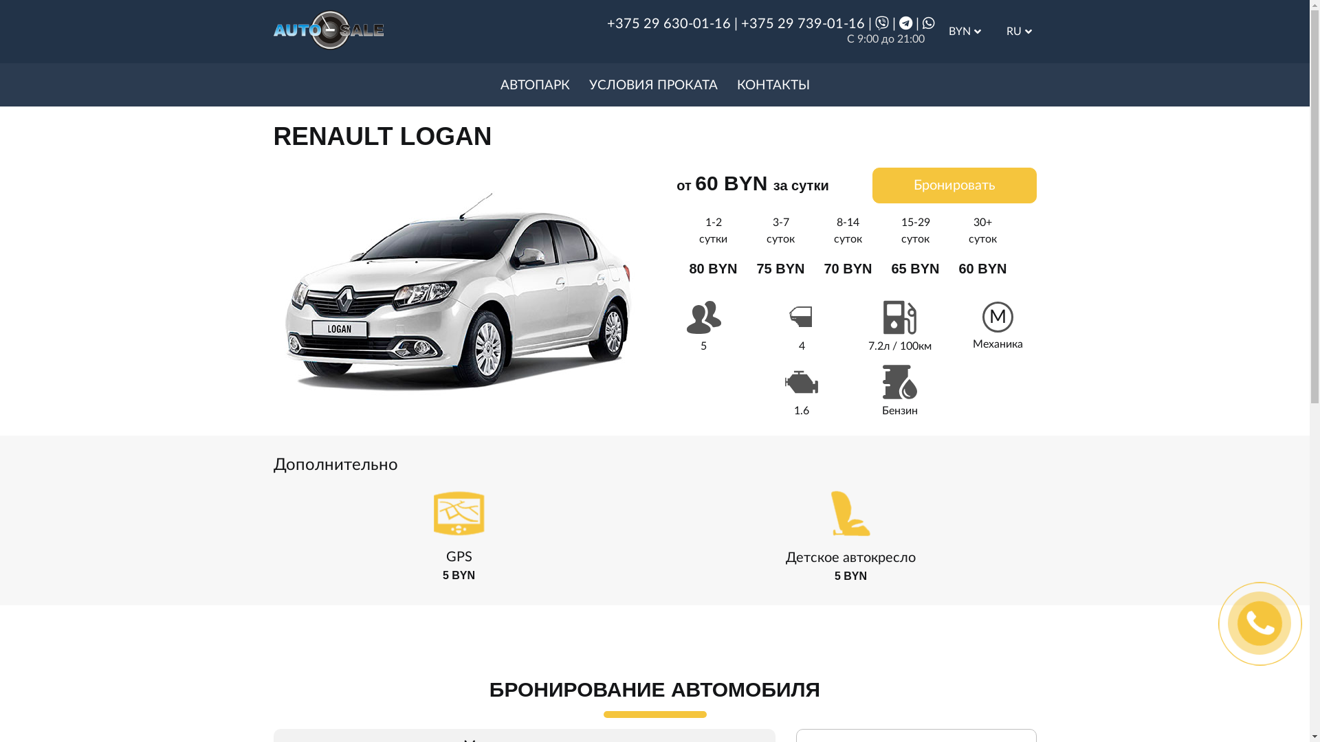  Describe the element at coordinates (668, 24) in the screenshot. I see `+375 29 630-01-16` at that location.